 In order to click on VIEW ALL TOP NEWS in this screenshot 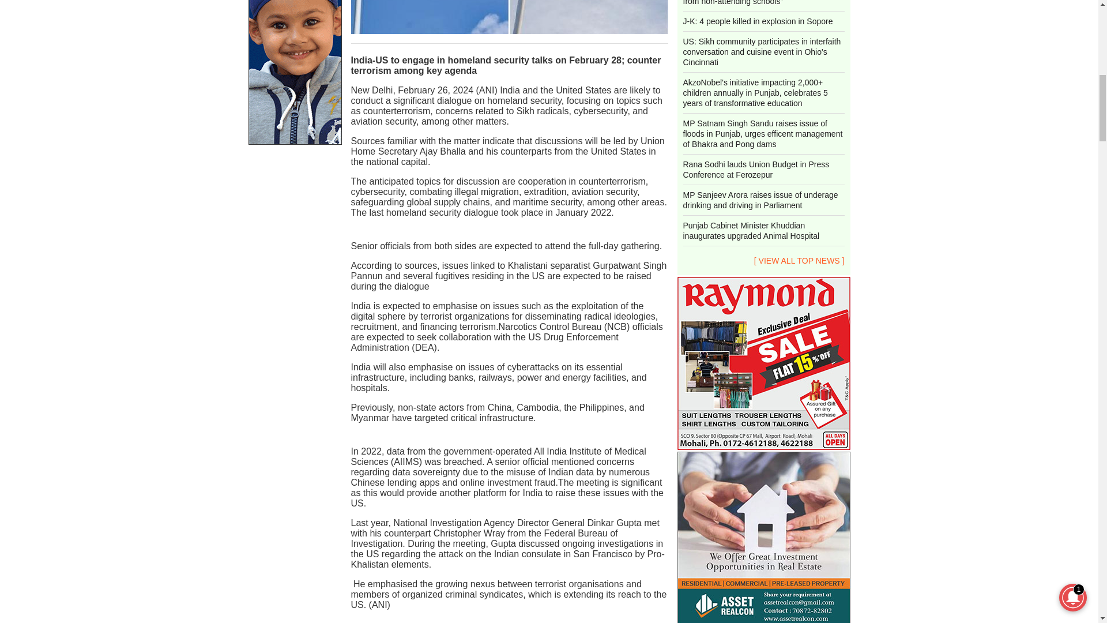, I will do `click(799, 261)`.